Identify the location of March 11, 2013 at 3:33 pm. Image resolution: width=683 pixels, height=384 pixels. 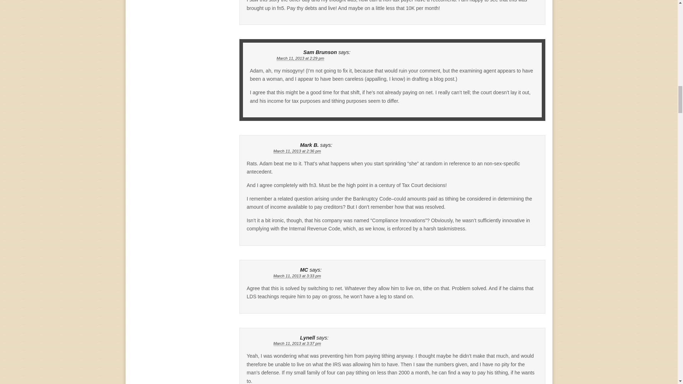
(297, 276).